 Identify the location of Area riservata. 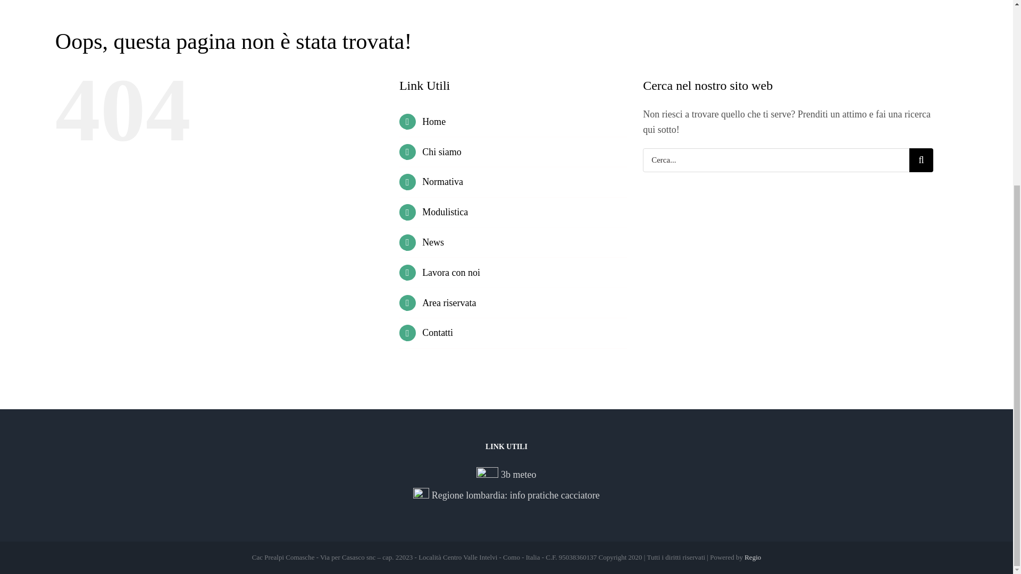
(449, 303).